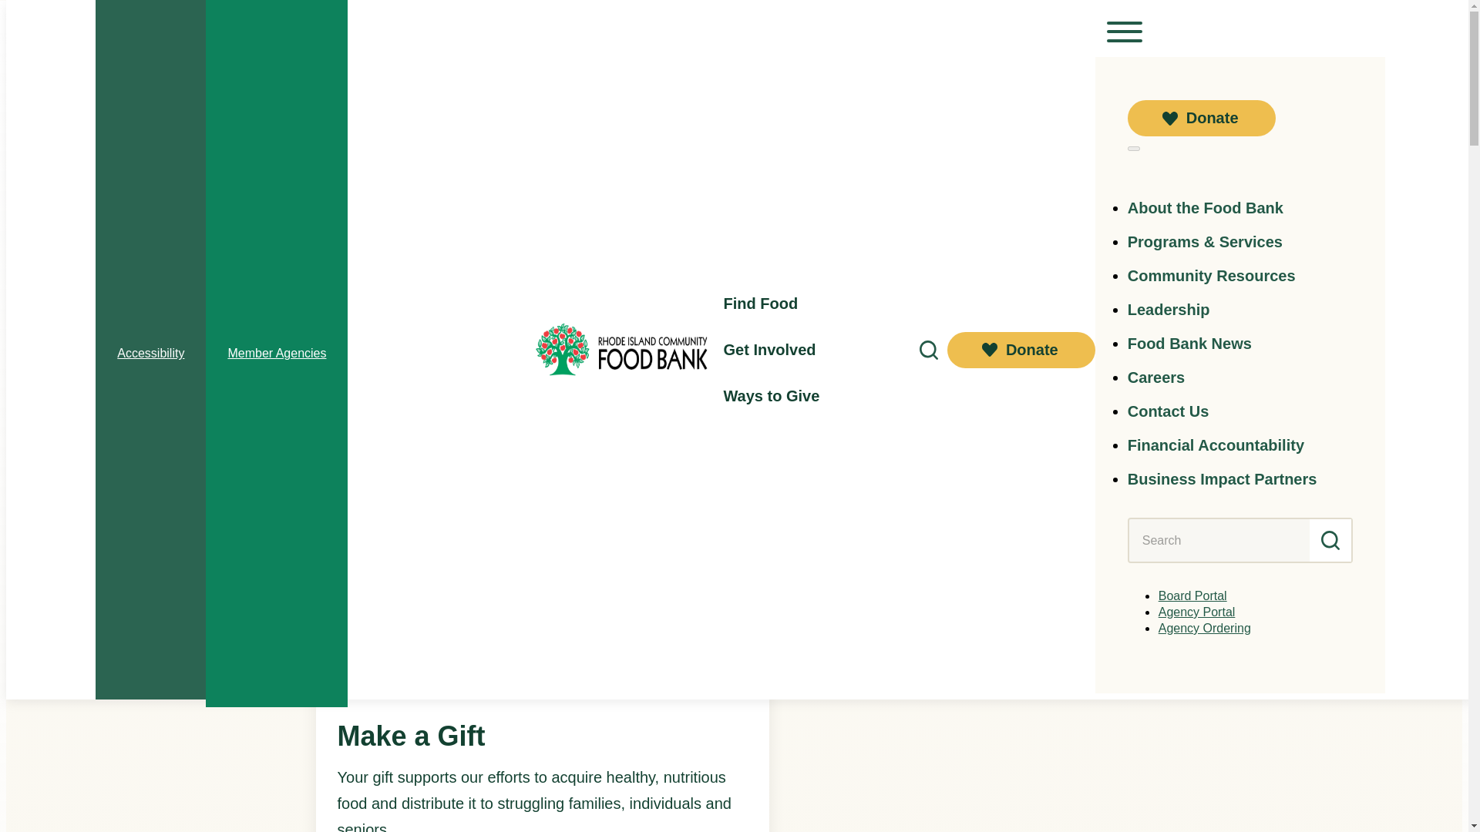 This screenshot has width=1480, height=832. Describe the element at coordinates (771, 396) in the screenshot. I see `Ways to Give` at that location.